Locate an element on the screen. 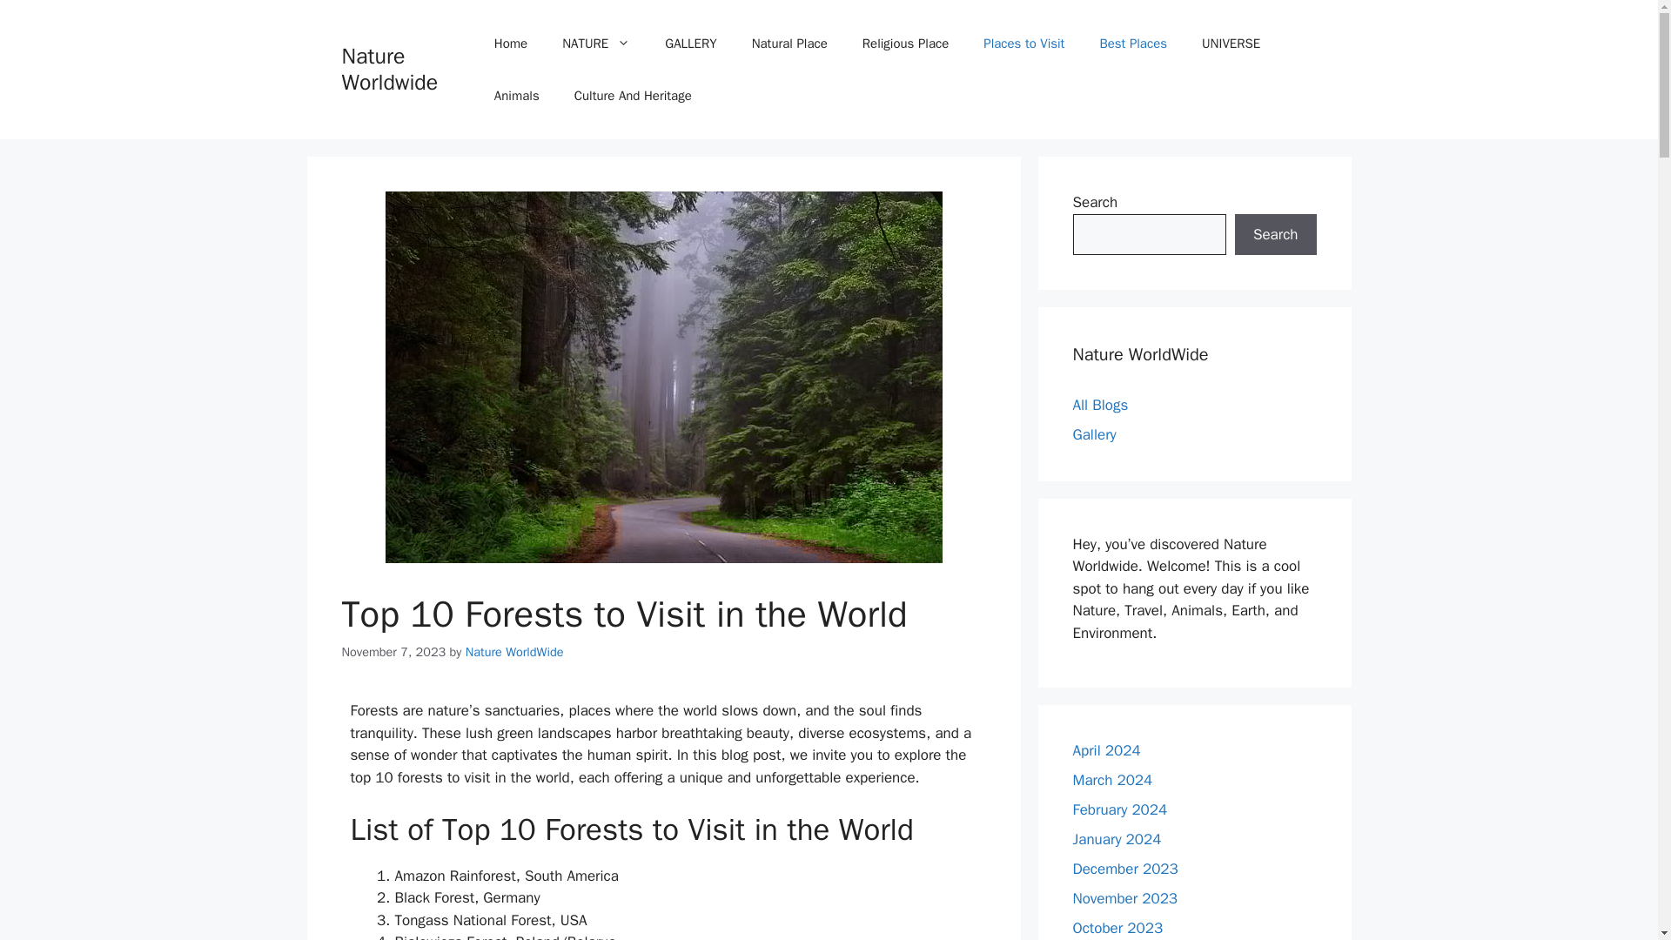 Image resolution: width=1671 pixels, height=940 pixels. View all posts by Nature WorldWide is located at coordinates (515, 651).